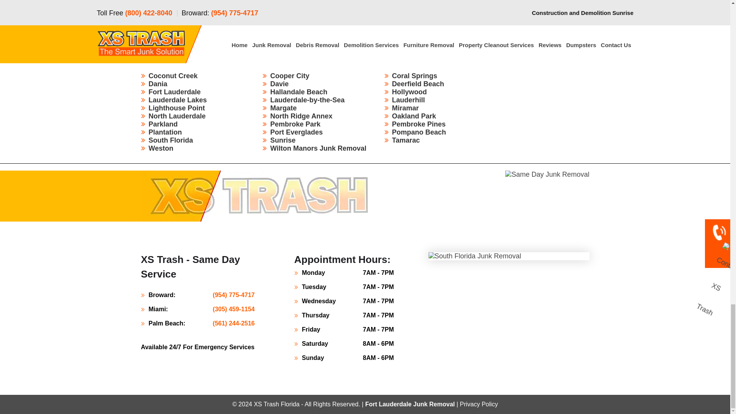 The image size is (736, 414). Describe the element at coordinates (177, 108) in the screenshot. I see `Lighthouse Point` at that location.